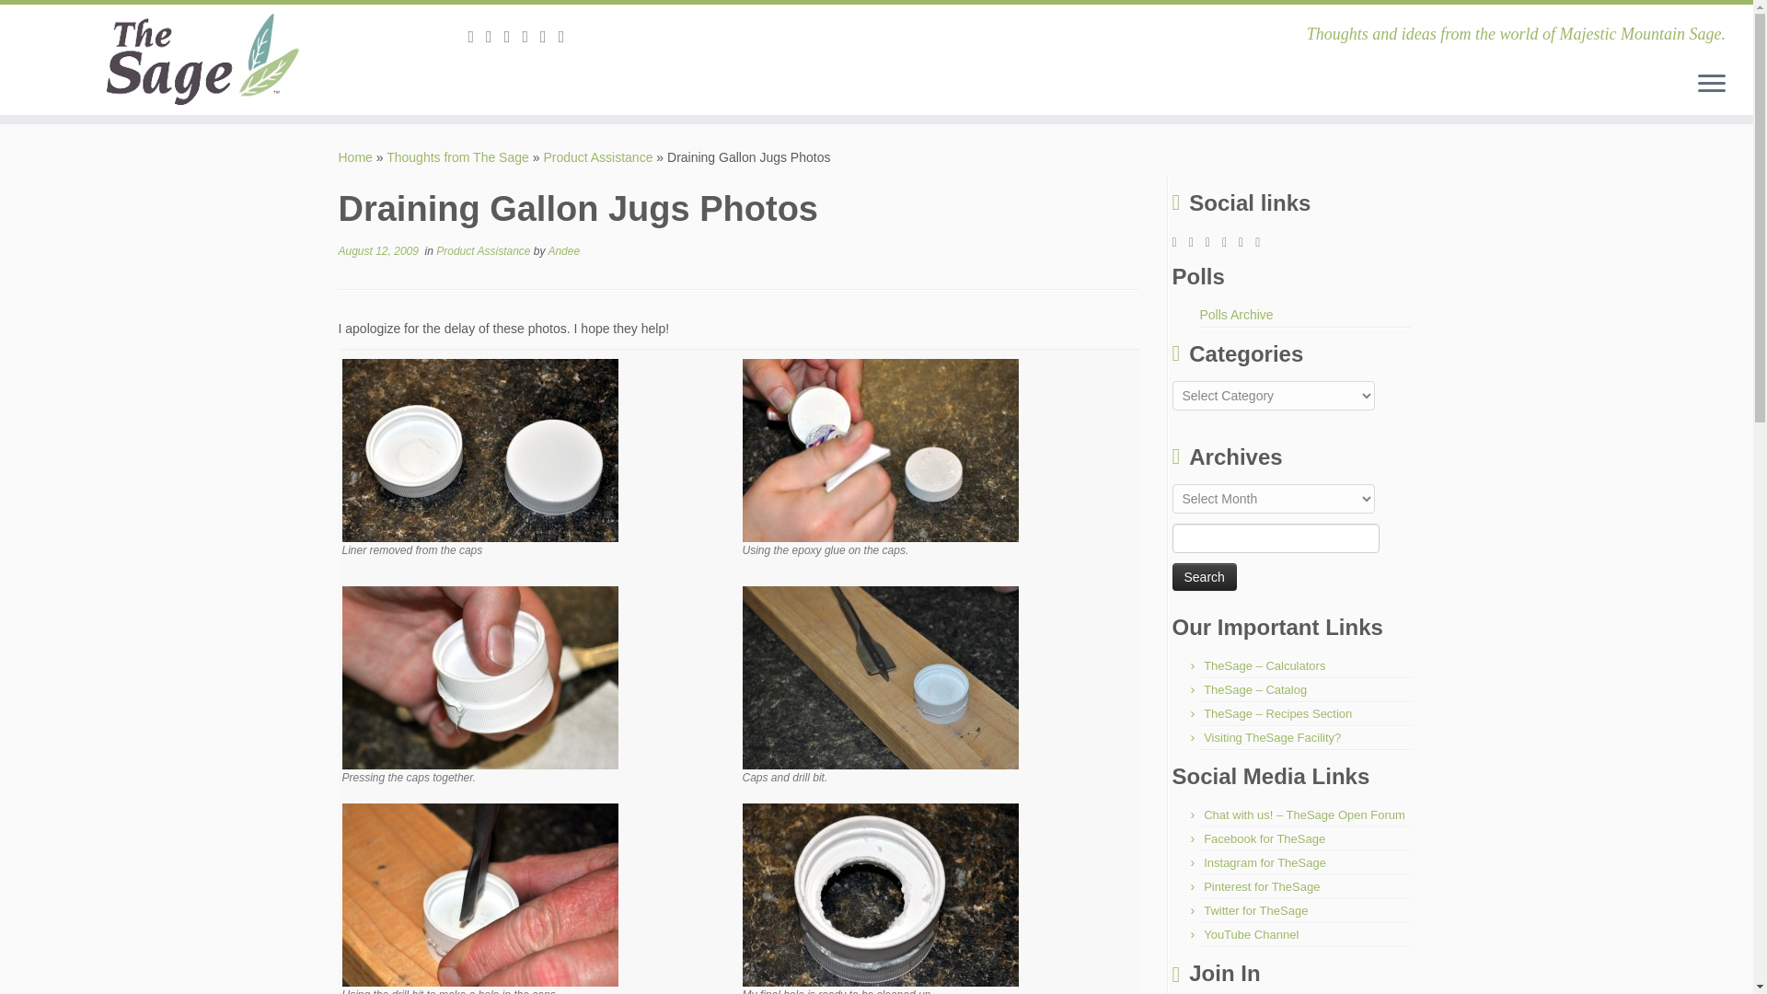 Image resolution: width=1767 pixels, height=994 pixels. Describe the element at coordinates (477, 37) in the screenshot. I see `Subscribe to my rss feed` at that location.